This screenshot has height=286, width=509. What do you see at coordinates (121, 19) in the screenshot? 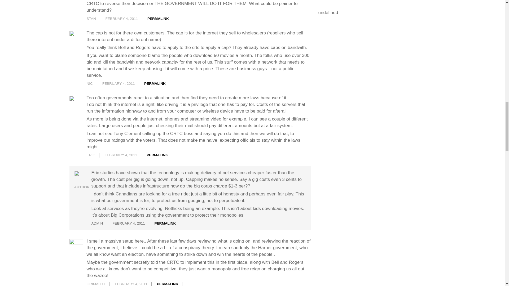
I see `Friday, February 4, 2011, 6:56 am` at bounding box center [121, 19].